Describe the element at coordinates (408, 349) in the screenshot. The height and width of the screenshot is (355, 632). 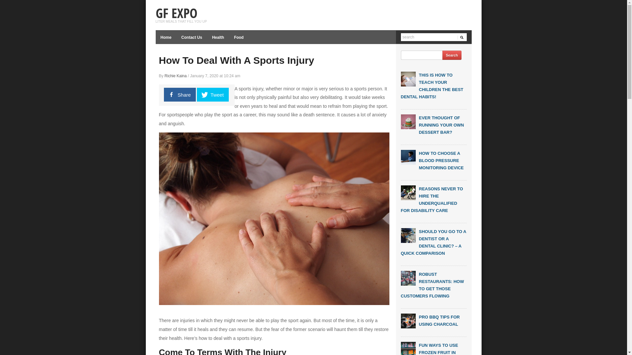
I see `Fun Ways to Use Frozen Fruit in Your Diet` at that location.